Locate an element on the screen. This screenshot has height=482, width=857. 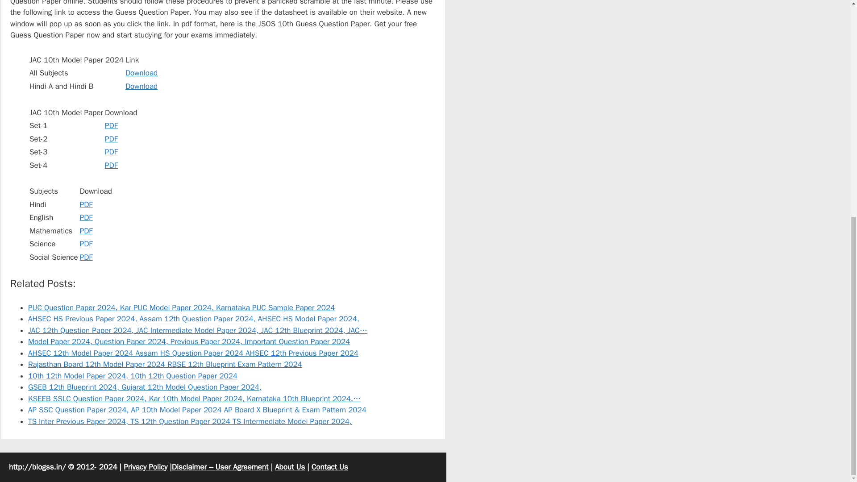
PDF is located at coordinates (86, 204).